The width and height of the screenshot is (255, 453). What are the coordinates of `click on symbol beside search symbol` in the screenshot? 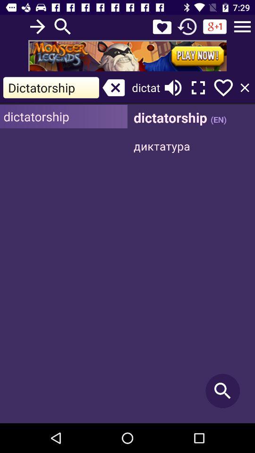 It's located at (162, 26).